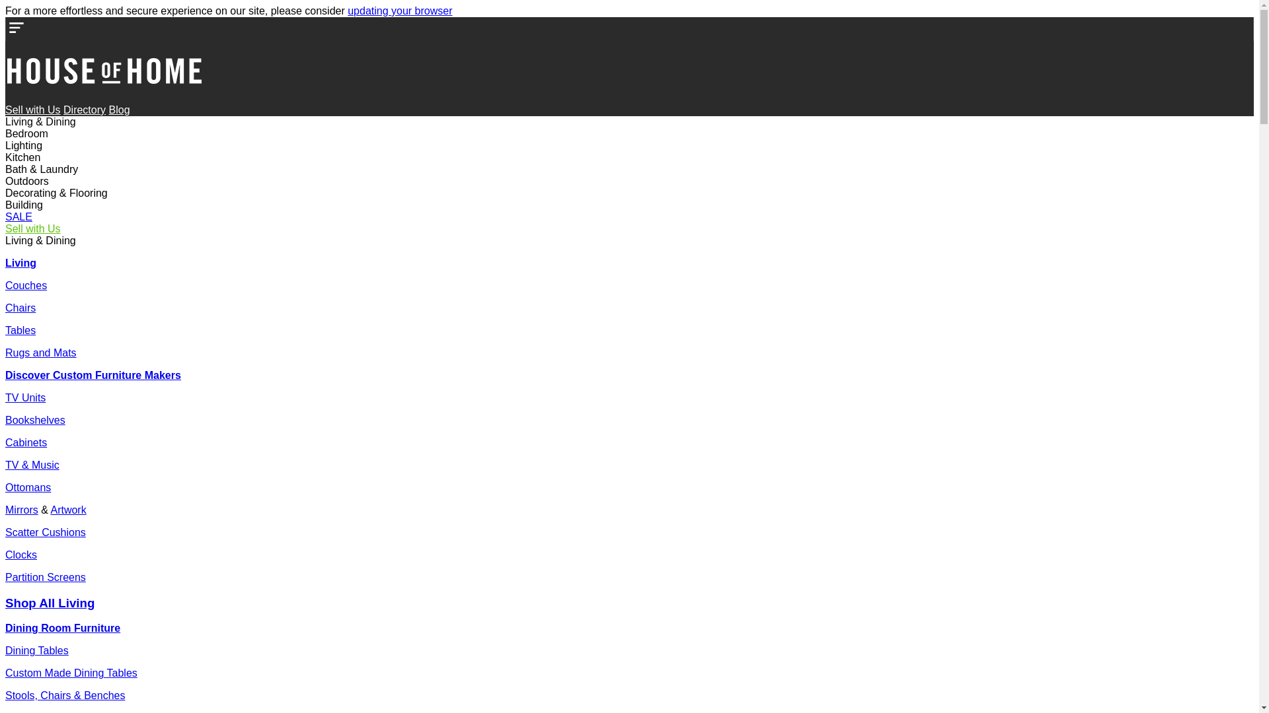 This screenshot has height=713, width=1269. I want to click on Artwork, so click(68, 510).